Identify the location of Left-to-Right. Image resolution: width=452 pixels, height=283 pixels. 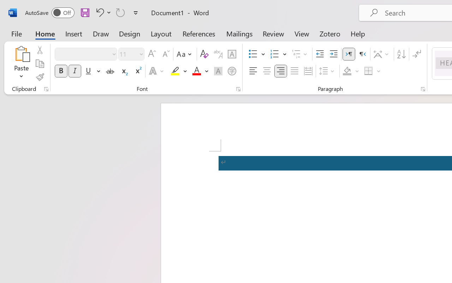
(349, 54).